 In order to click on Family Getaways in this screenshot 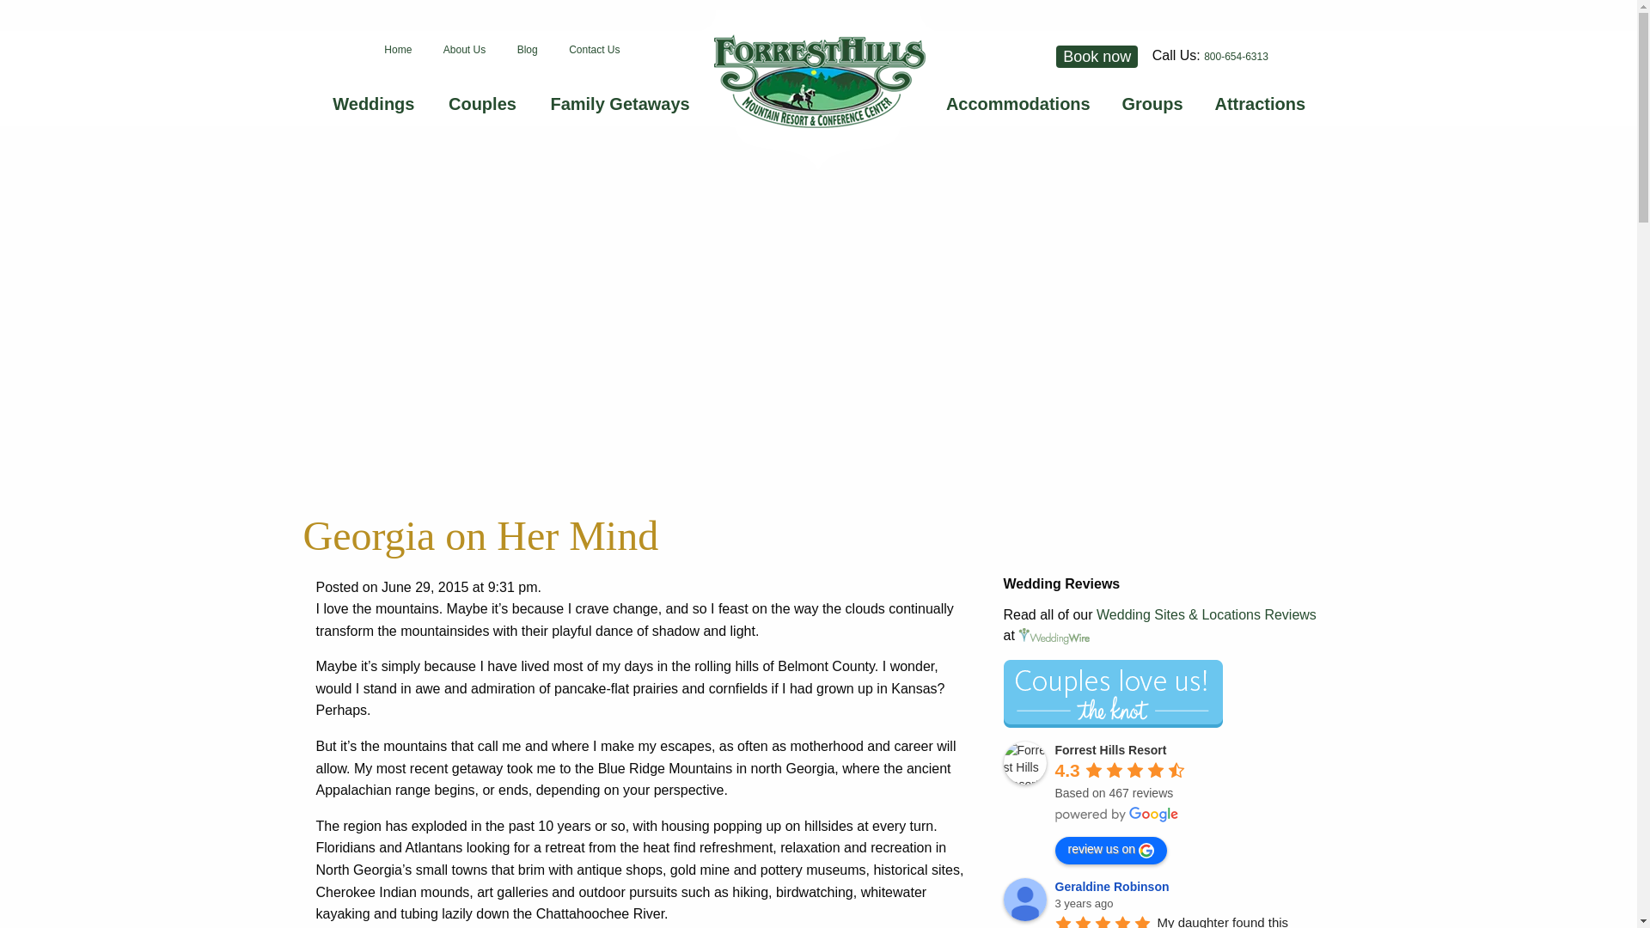, I will do `click(619, 103)`.